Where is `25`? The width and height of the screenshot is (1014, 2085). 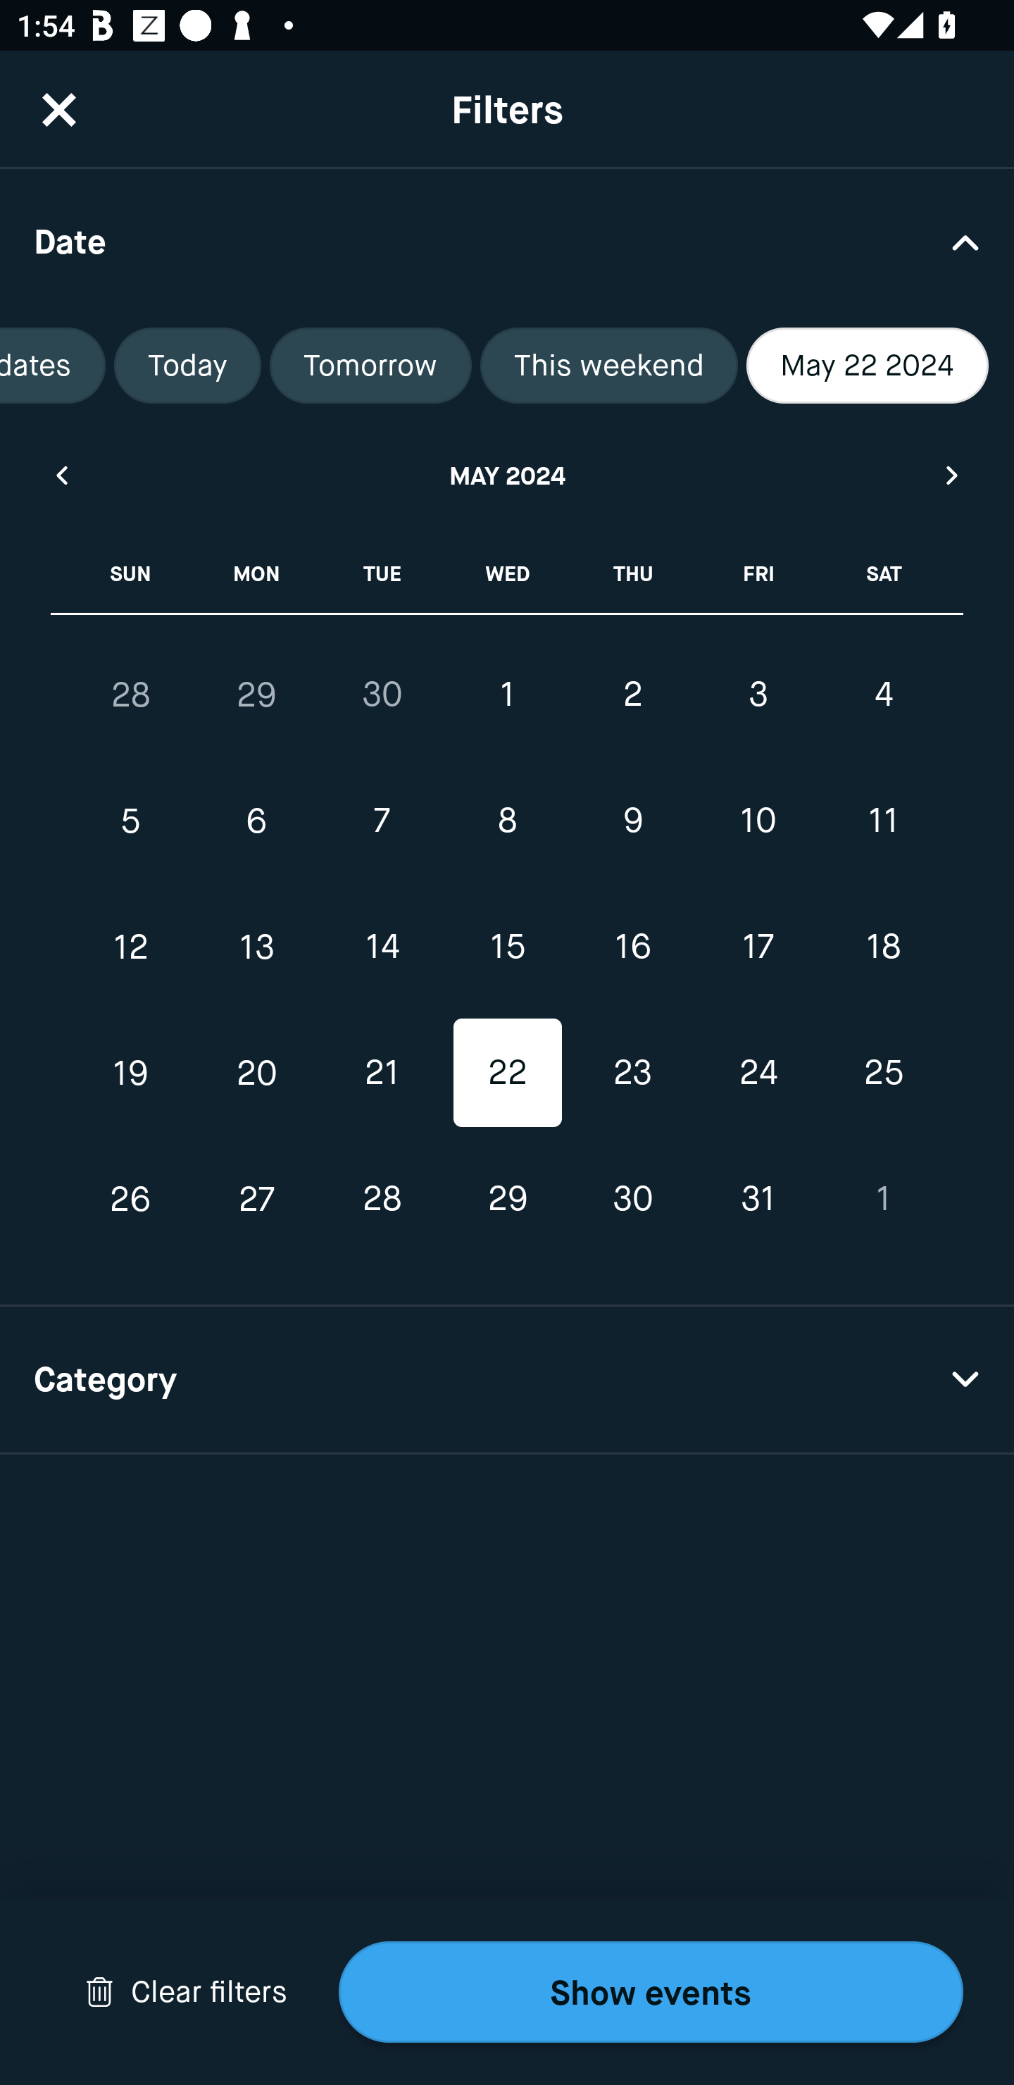 25 is located at coordinates (883, 1072).